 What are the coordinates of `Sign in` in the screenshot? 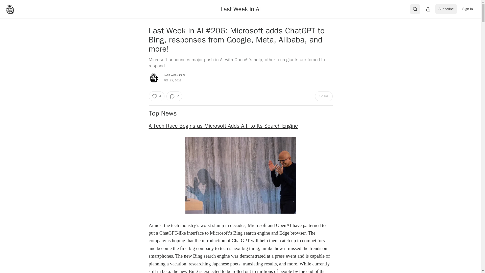 It's located at (467, 9).